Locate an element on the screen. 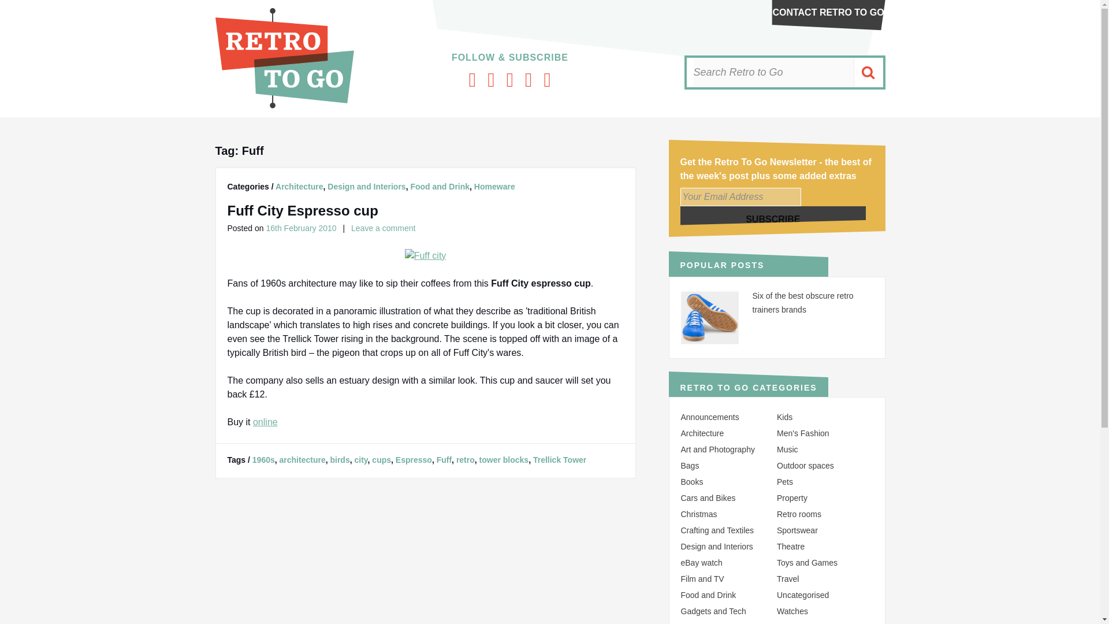  Fuff City Espresso cup is located at coordinates (303, 210).